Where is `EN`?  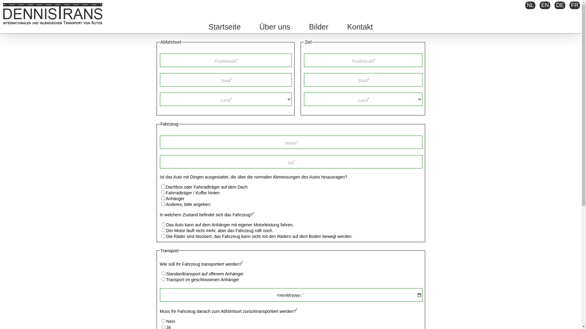
EN is located at coordinates (545, 5).